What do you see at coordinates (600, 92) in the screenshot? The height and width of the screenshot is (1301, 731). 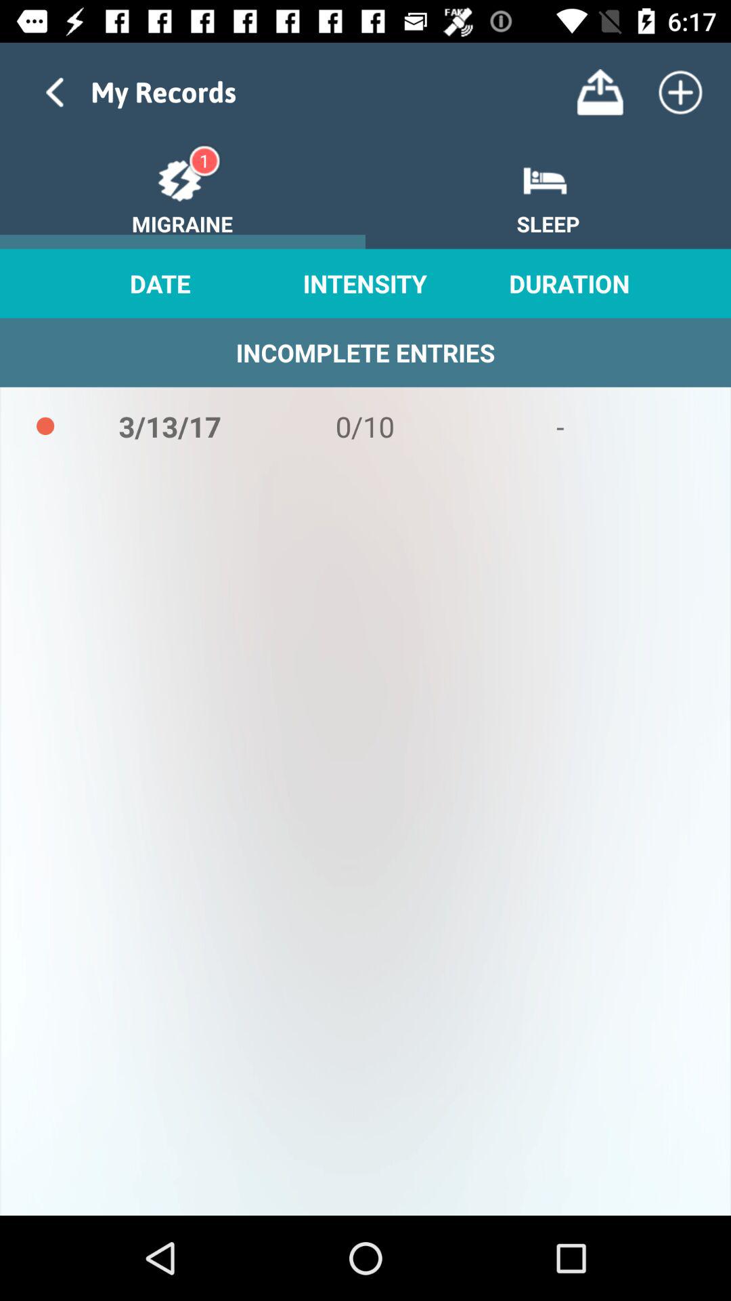 I see `turn off the icon to the right of my records` at bounding box center [600, 92].